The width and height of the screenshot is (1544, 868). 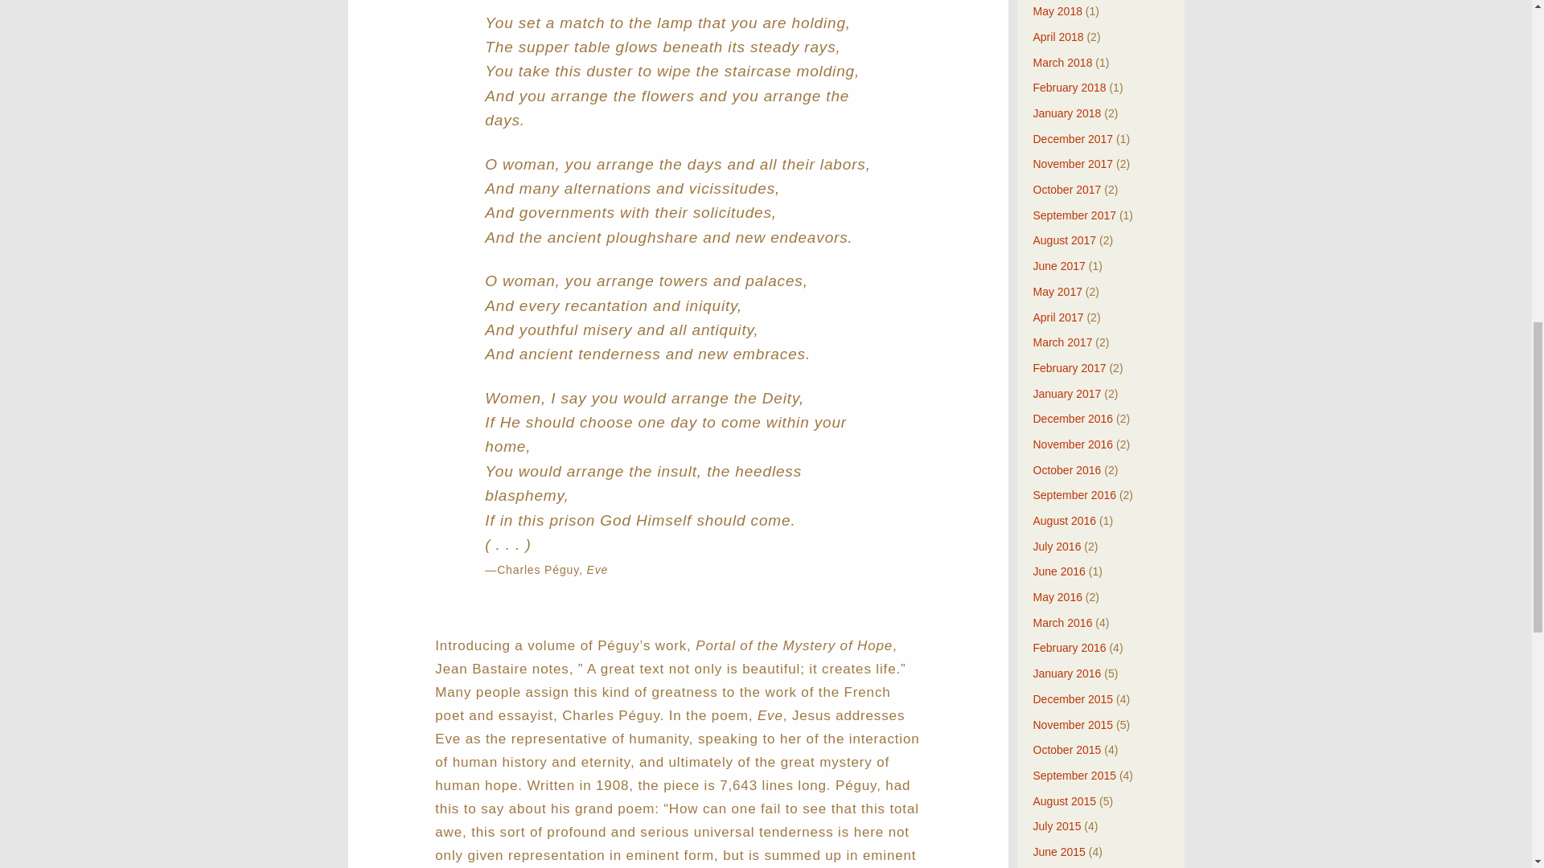 What do you see at coordinates (1057, 11) in the screenshot?
I see `May 2018` at bounding box center [1057, 11].